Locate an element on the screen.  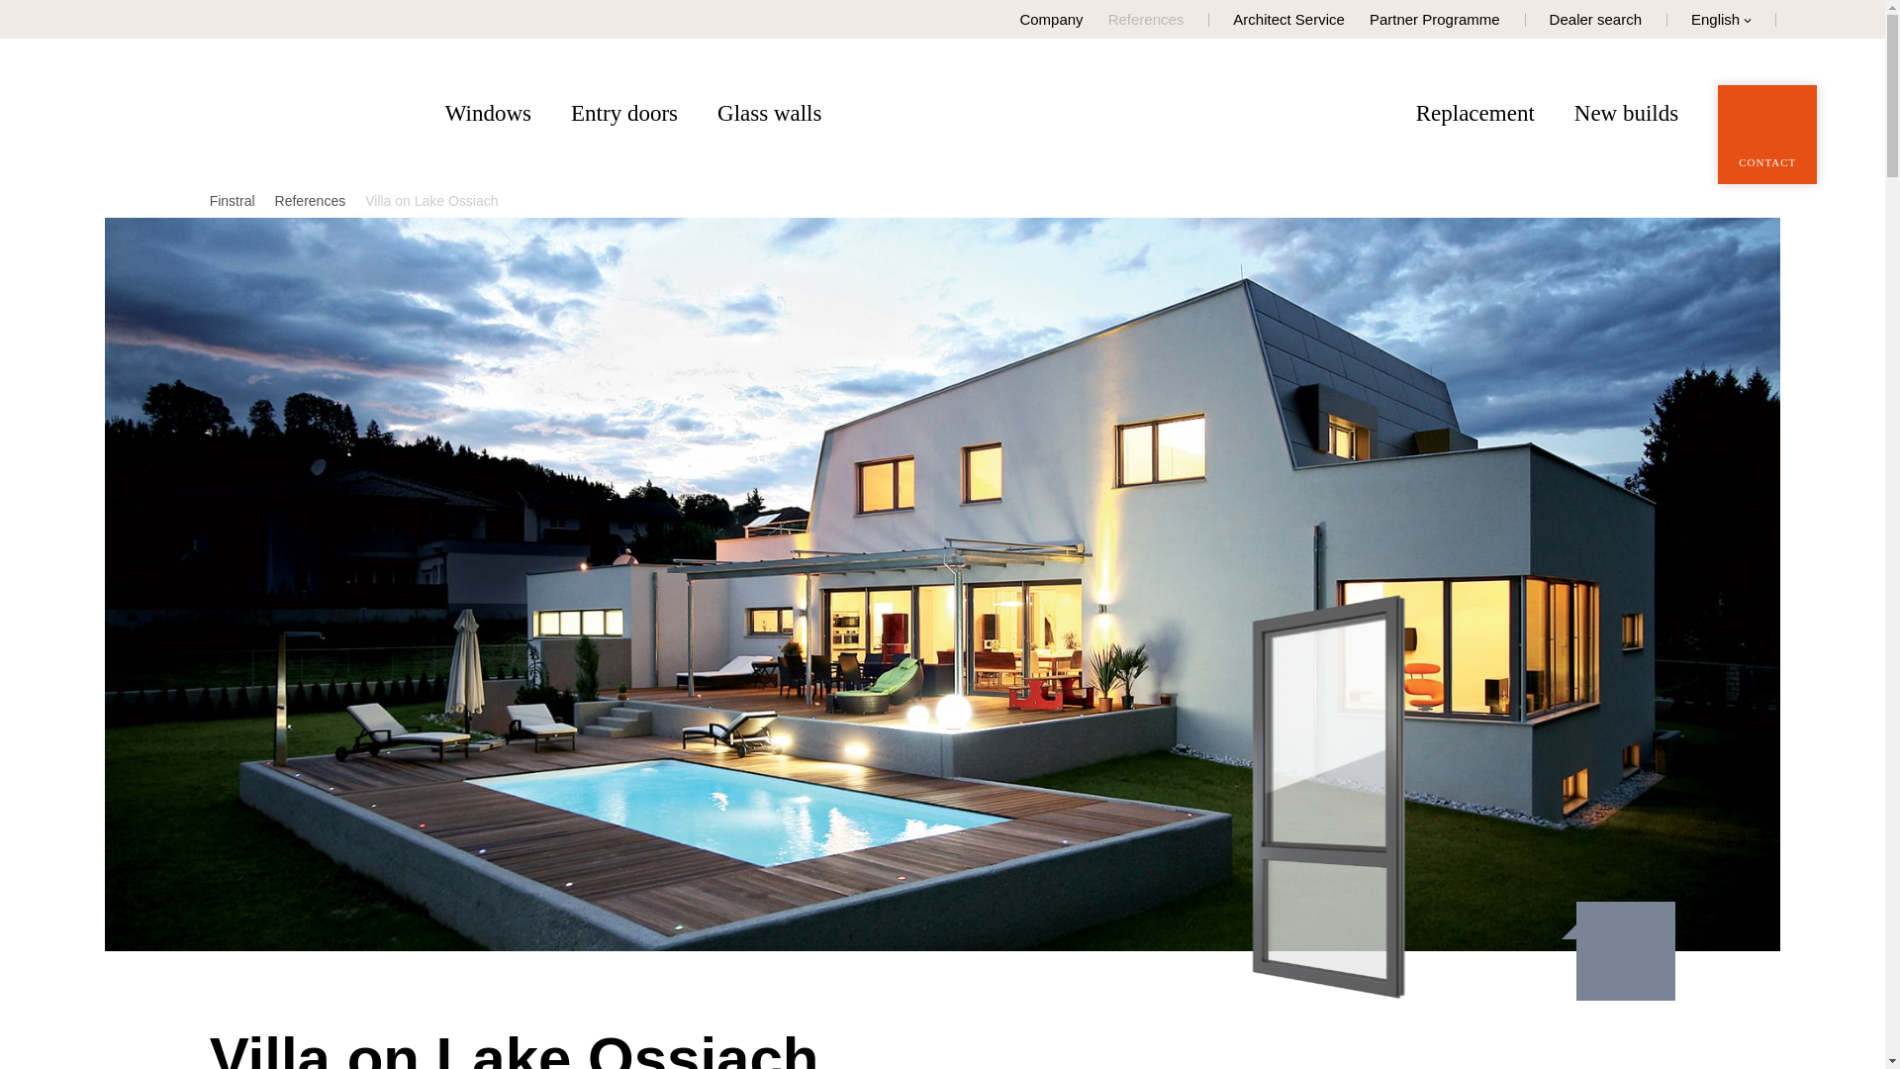
References is located at coordinates (311, 200).